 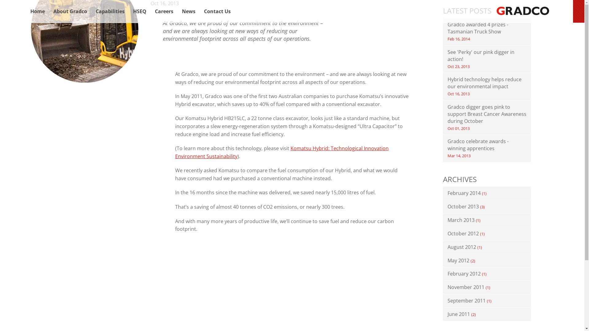 I want to click on February 2014 (1), so click(x=487, y=193).